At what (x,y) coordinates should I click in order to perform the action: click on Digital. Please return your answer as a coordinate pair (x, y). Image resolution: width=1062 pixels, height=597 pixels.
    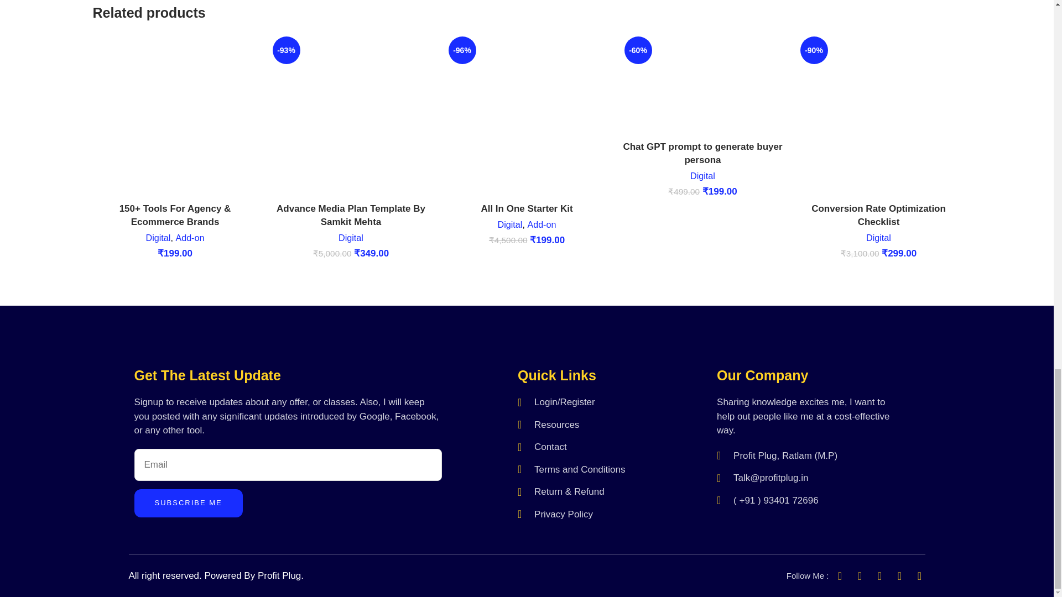
    Looking at the image, I should click on (158, 238).